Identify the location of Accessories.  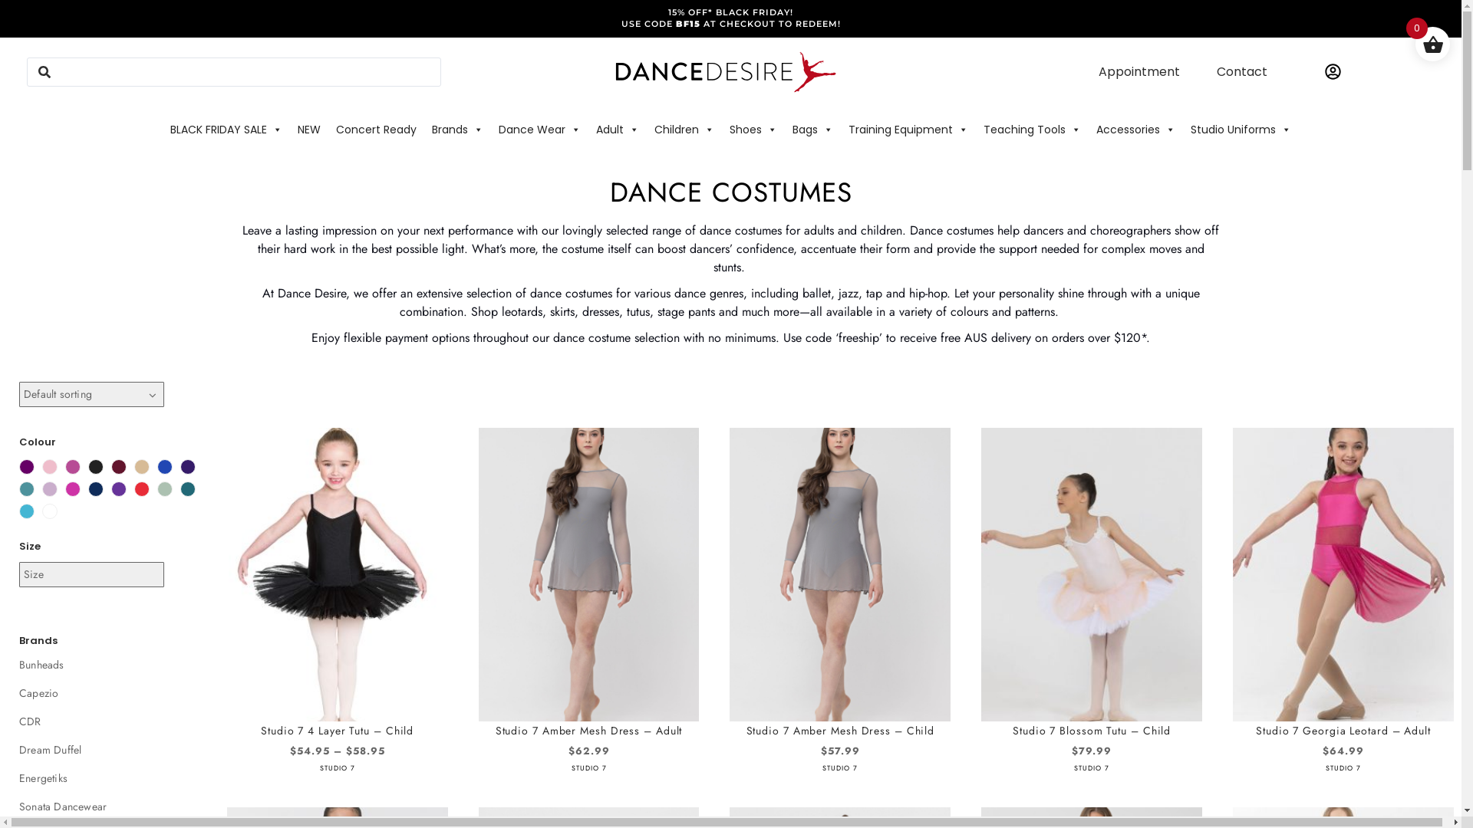
(1135, 130).